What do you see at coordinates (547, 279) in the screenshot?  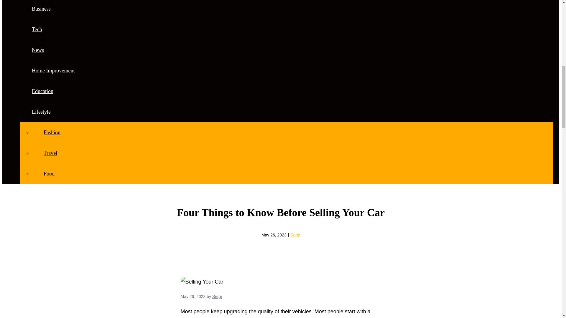 I see `Scroll back to top` at bounding box center [547, 279].